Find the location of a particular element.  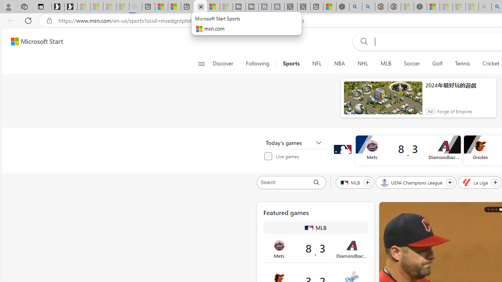

NHL is located at coordinates (363, 63).